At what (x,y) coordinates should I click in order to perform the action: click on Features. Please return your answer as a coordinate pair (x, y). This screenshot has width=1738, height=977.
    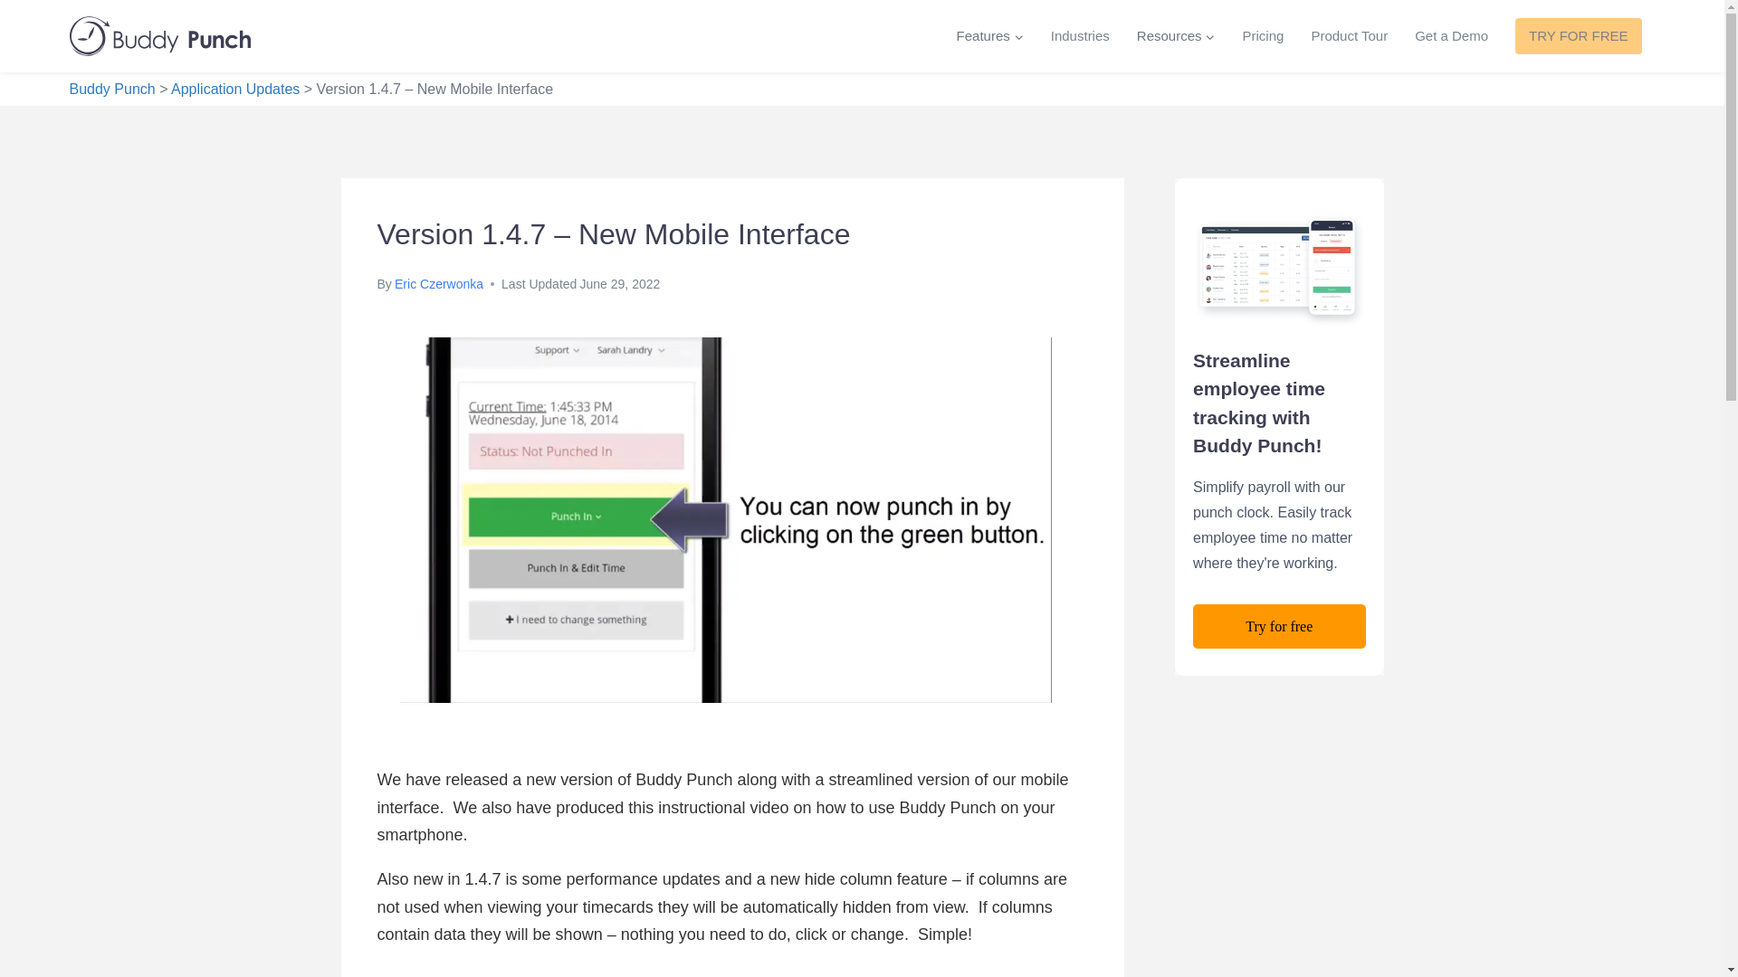
    Looking at the image, I should click on (990, 35).